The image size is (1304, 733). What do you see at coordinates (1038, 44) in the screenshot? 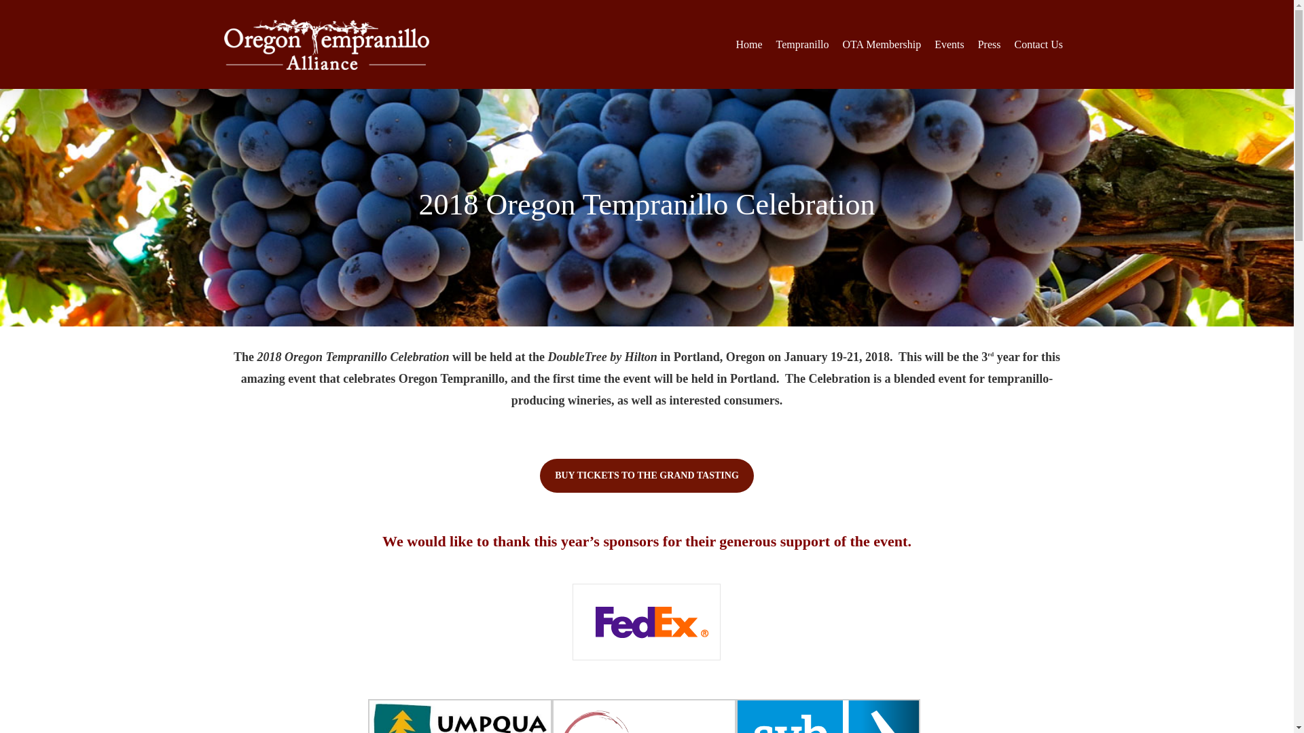
I see `Contact Us` at bounding box center [1038, 44].